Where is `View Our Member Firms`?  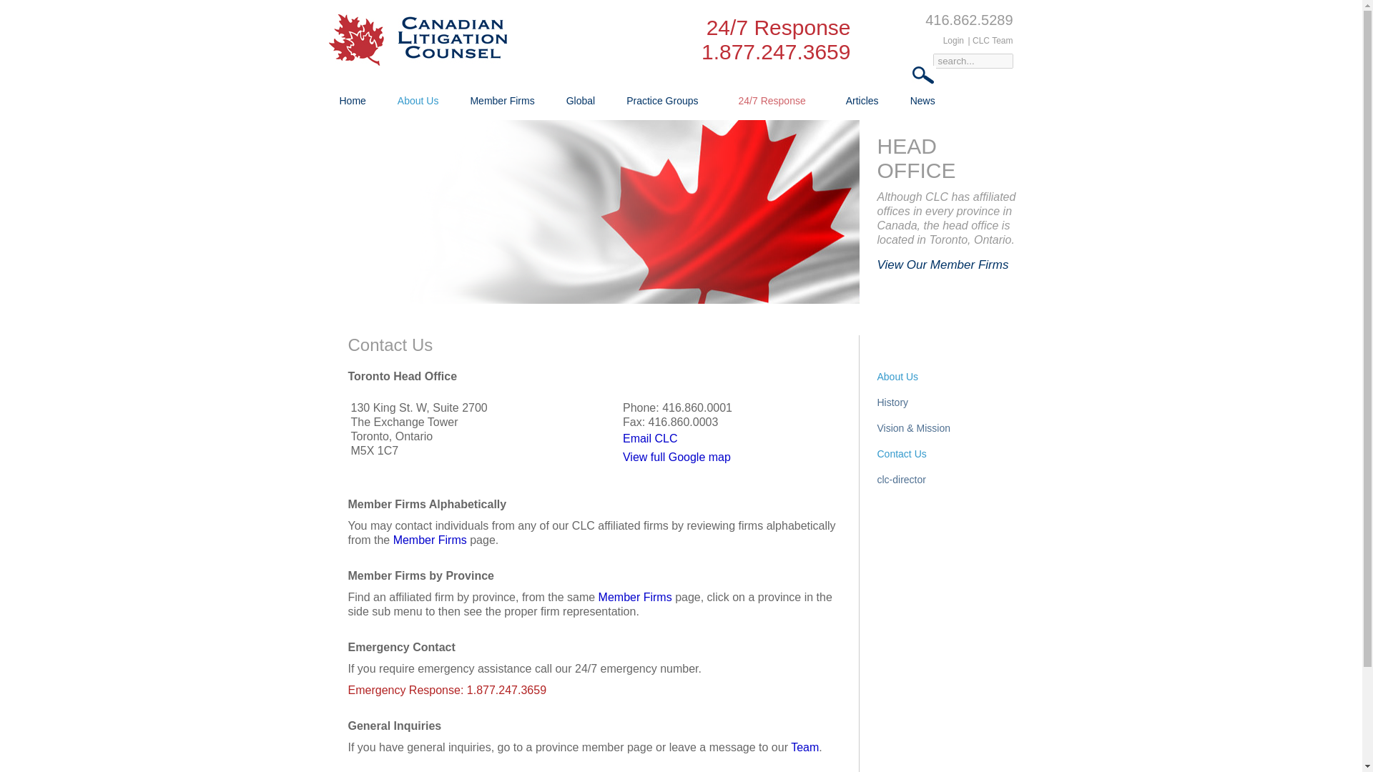 View Our Member Firms is located at coordinates (943, 264).